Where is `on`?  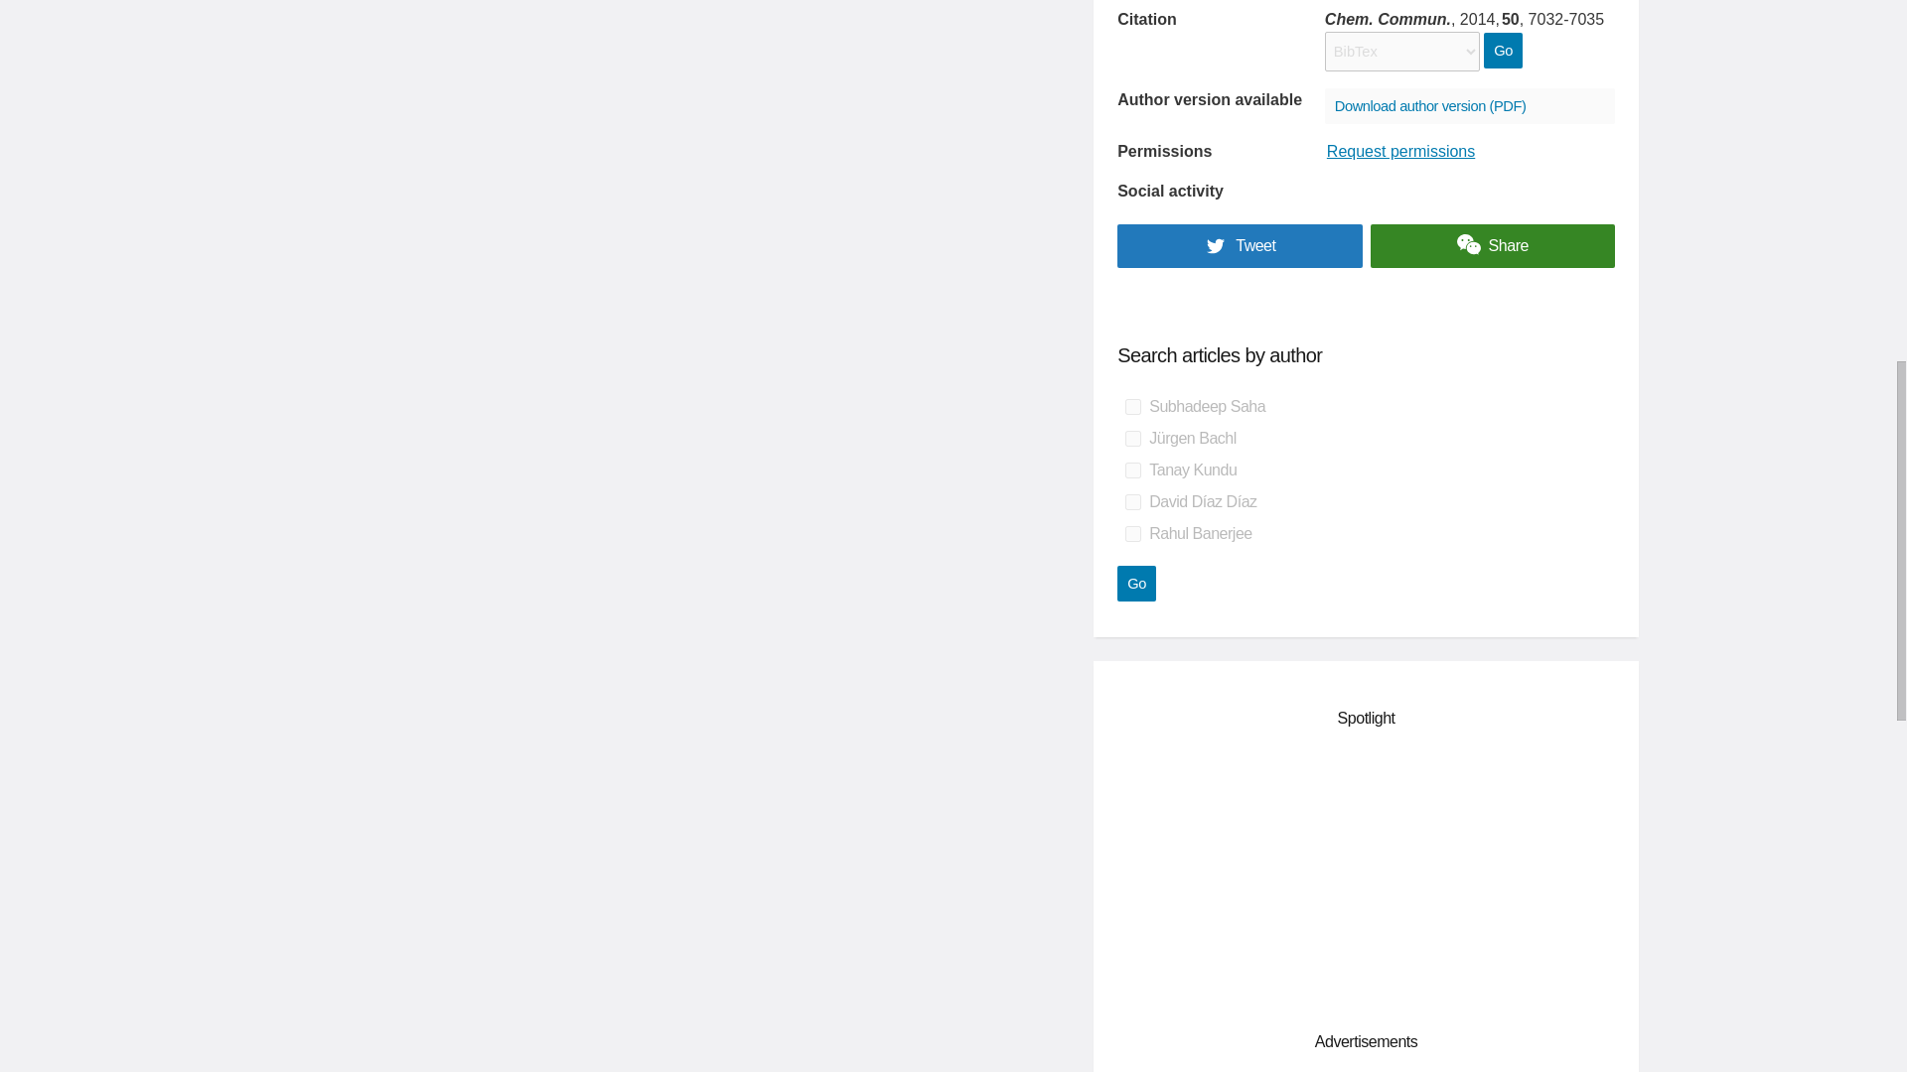 on is located at coordinates (1132, 502).